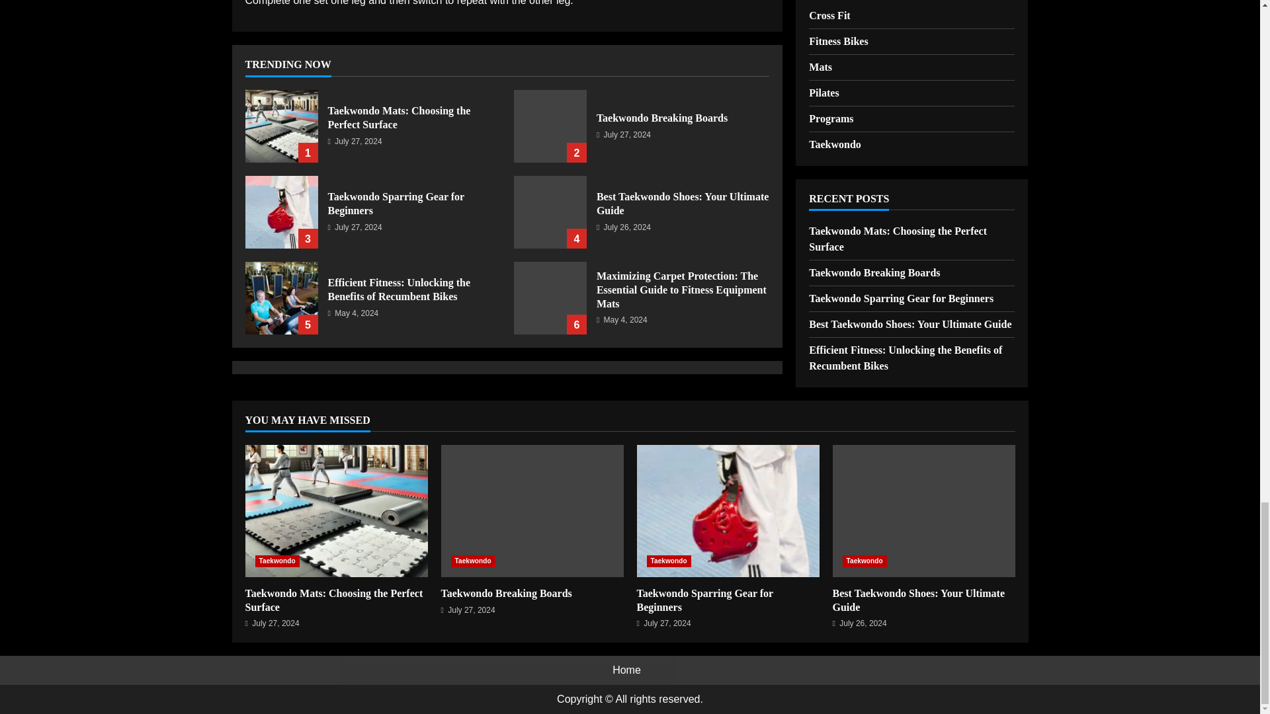 Image resolution: width=1270 pixels, height=714 pixels. What do you see at coordinates (550, 212) in the screenshot?
I see `Best Taekwondo Shoes: Your Ultimate Guide` at bounding box center [550, 212].